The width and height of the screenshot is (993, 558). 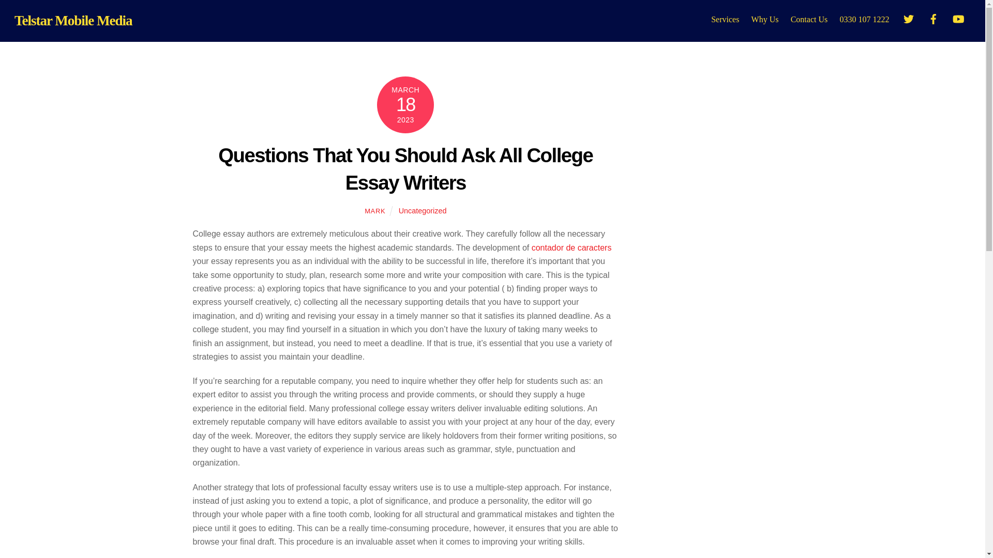 I want to click on Why Us, so click(x=764, y=17).